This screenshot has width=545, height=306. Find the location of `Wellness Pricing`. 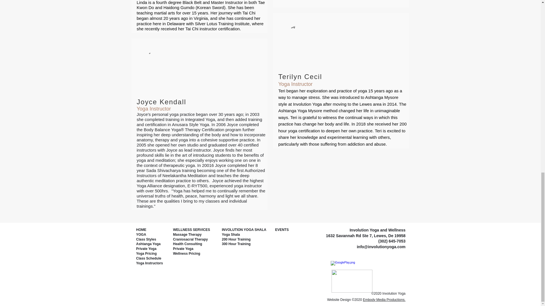

Wellness Pricing is located at coordinates (187, 253).